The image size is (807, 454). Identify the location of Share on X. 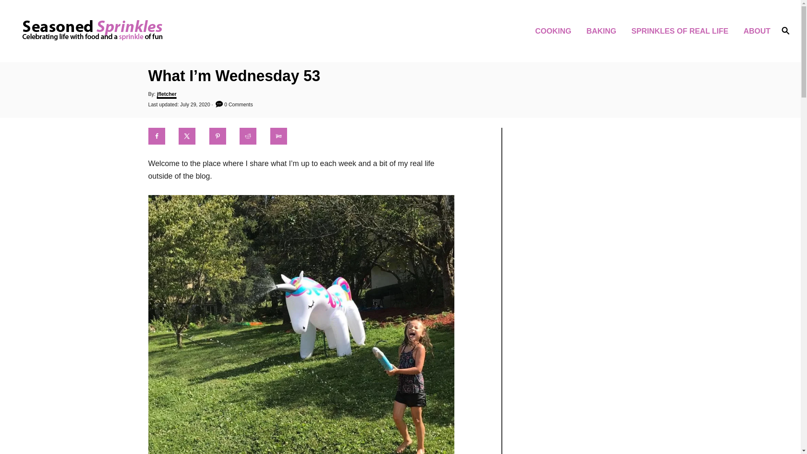
(191, 136).